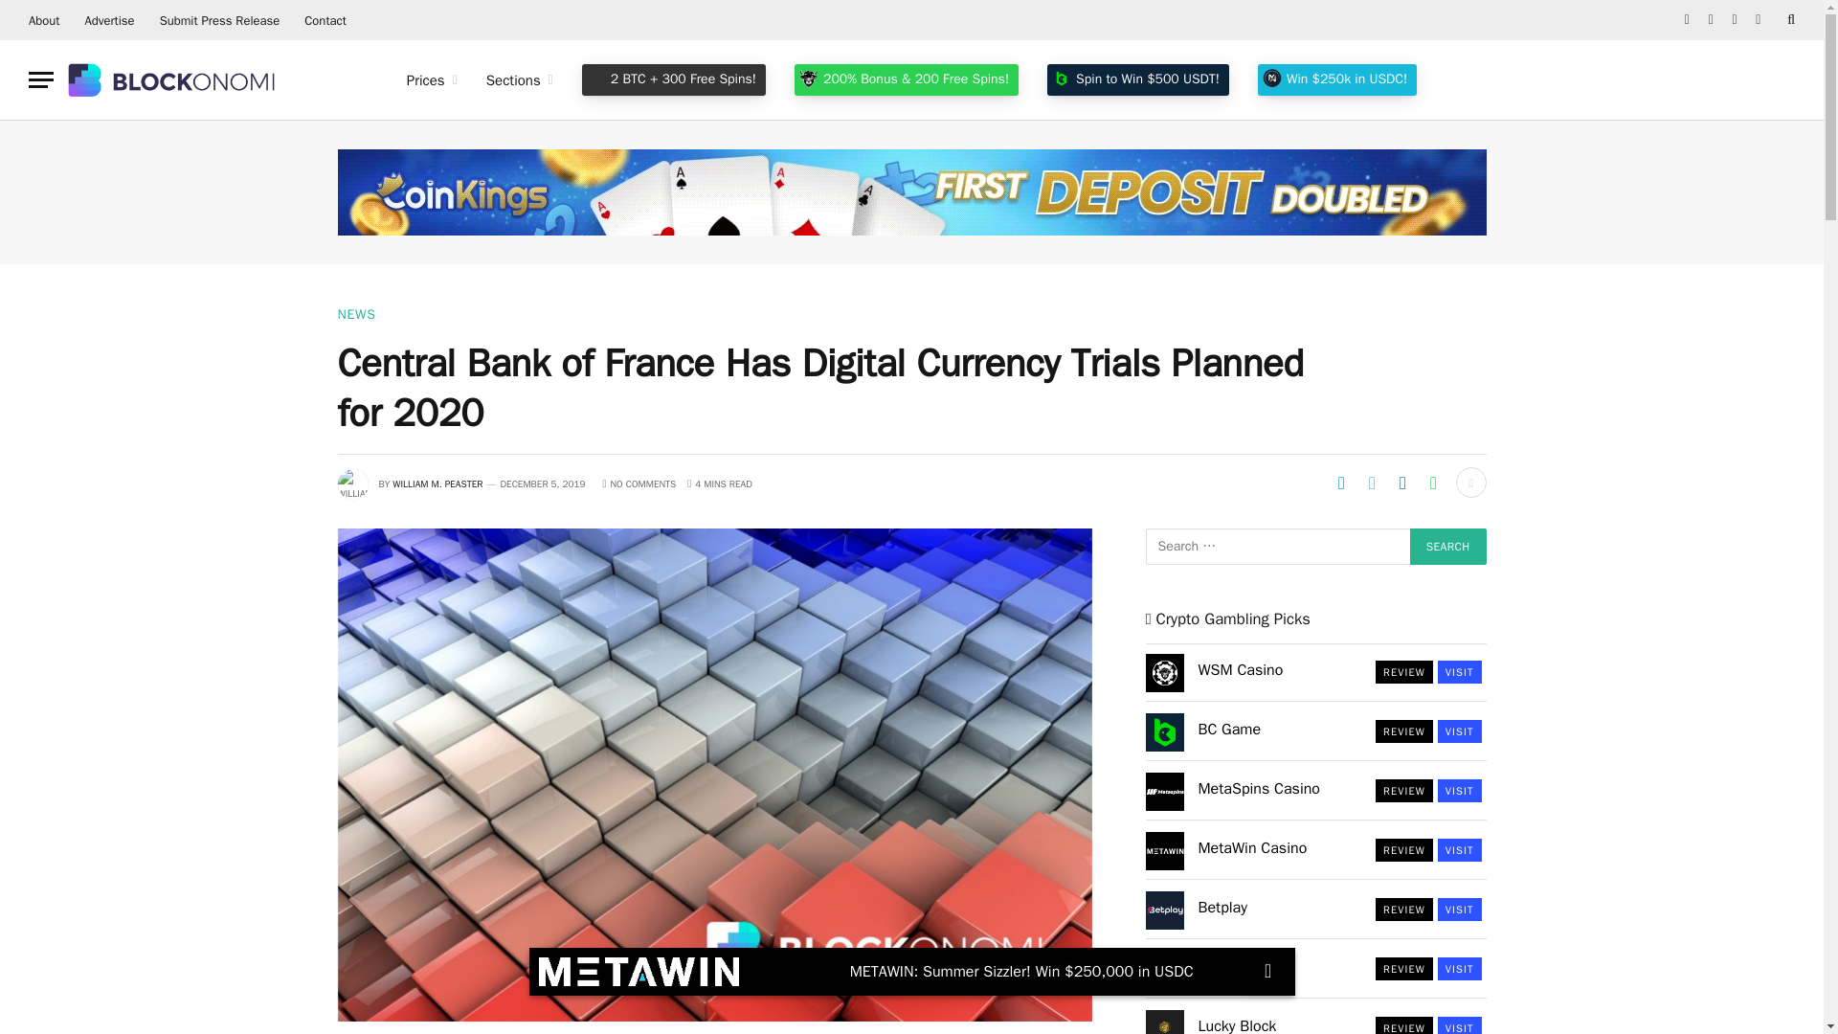  Describe the element at coordinates (1447, 546) in the screenshot. I see `Search` at that location.